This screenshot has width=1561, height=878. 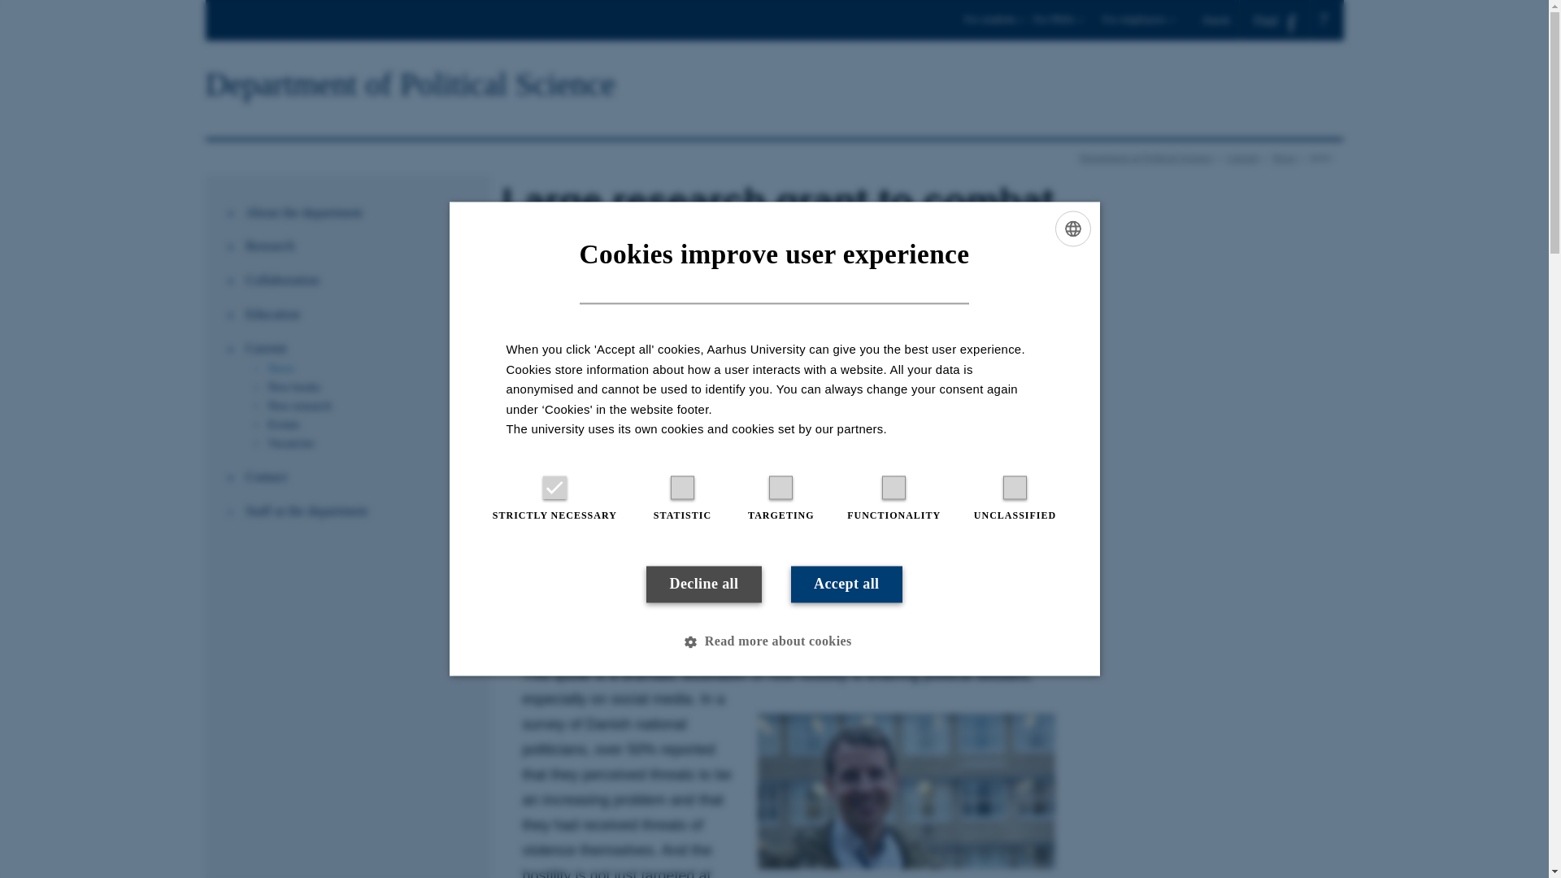 What do you see at coordinates (410, 85) in the screenshot?
I see `Department of Political Science` at bounding box center [410, 85].